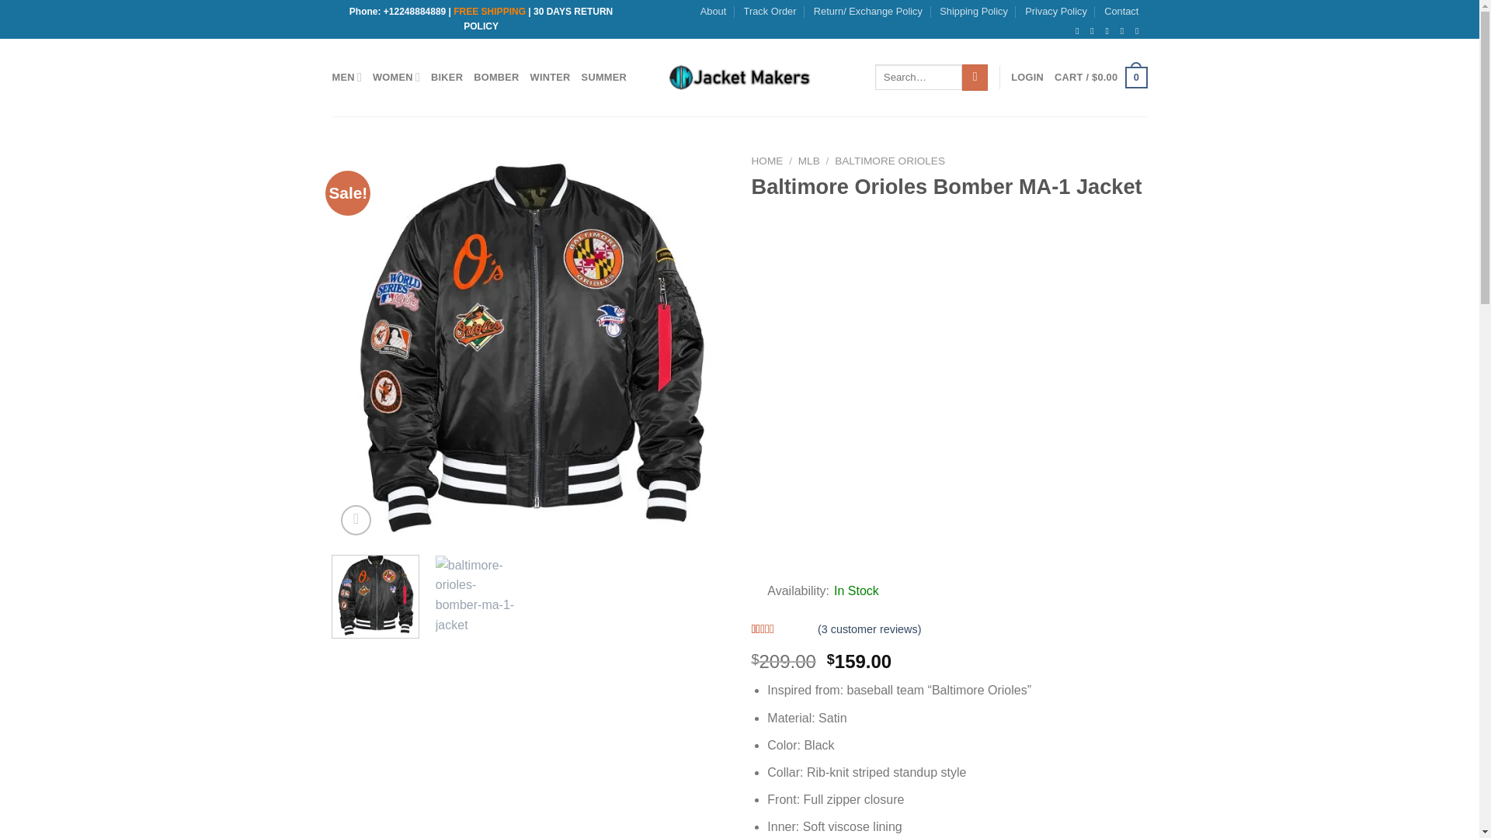 The image size is (1491, 838). What do you see at coordinates (1056, 12) in the screenshot?
I see `Privacy Policy` at bounding box center [1056, 12].